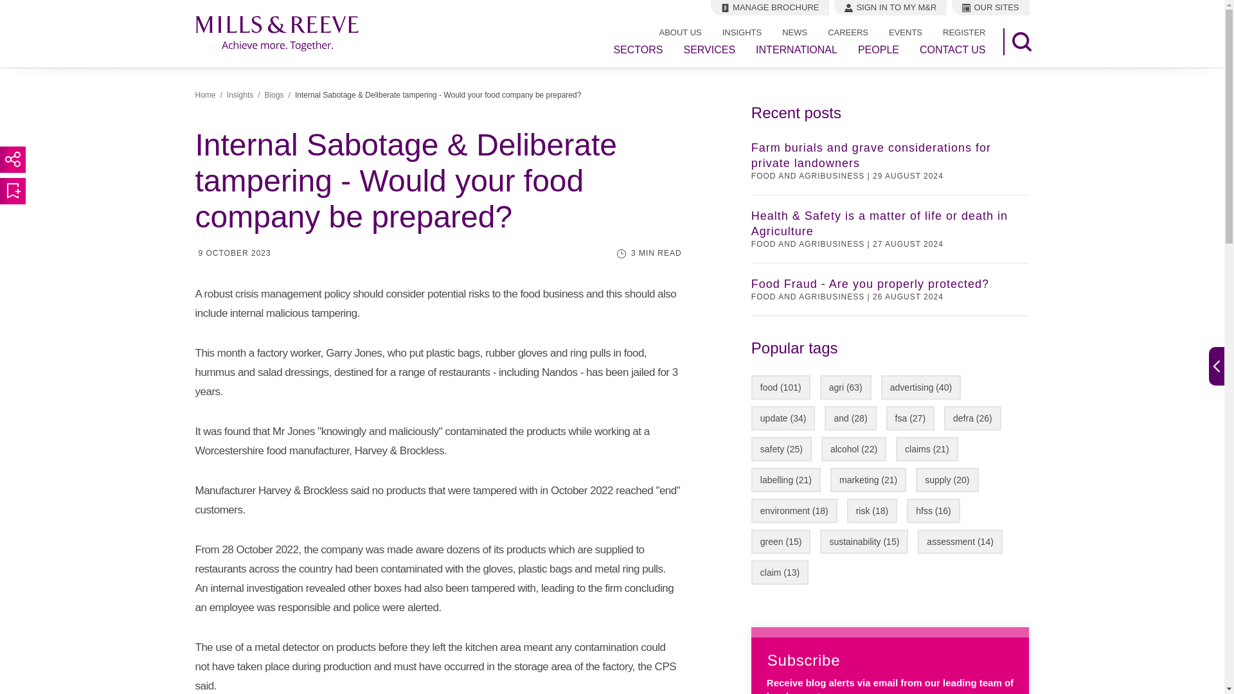 The width and height of the screenshot is (1234, 694). What do you see at coordinates (990, 8) in the screenshot?
I see `OUR SITES` at bounding box center [990, 8].